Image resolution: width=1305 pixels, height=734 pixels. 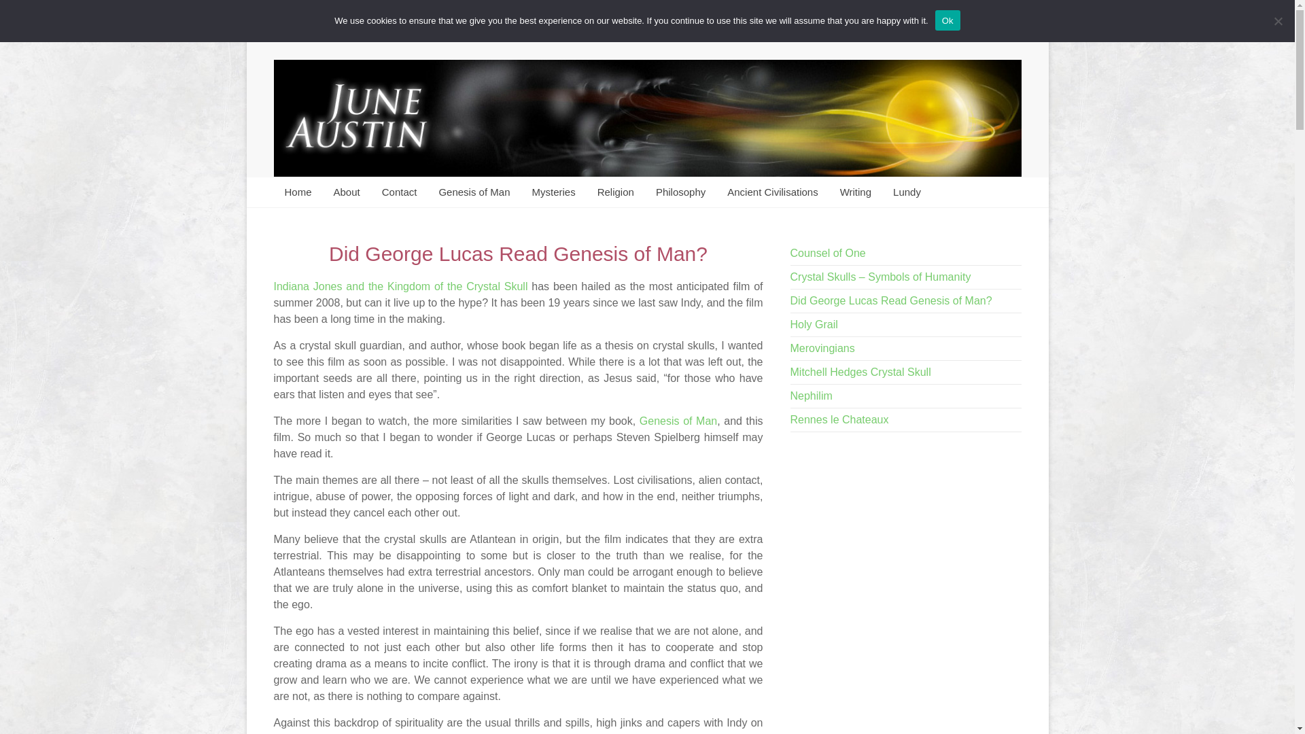 What do you see at coordinates (860, 372) in the screenshot?
I see `Mitchell Hedges Crystal Skull` at bounding box center [860, 372].